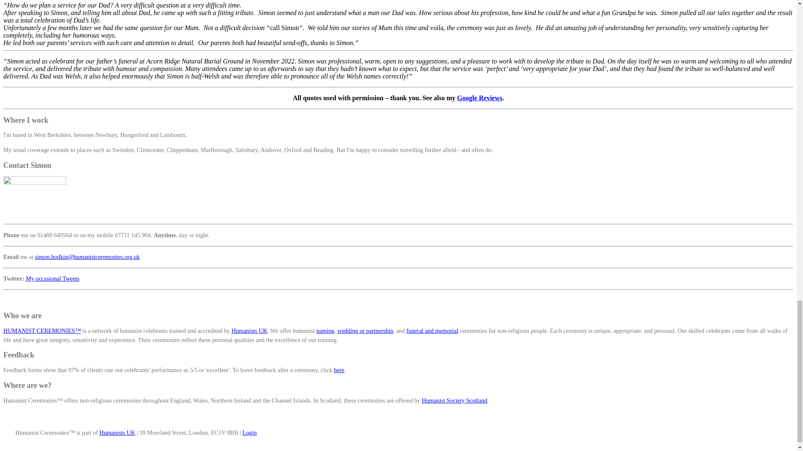  What do you see at coordinates (479, 98) in the screenshot?
I see `Google Reviews` at bounding box center [479, 98].